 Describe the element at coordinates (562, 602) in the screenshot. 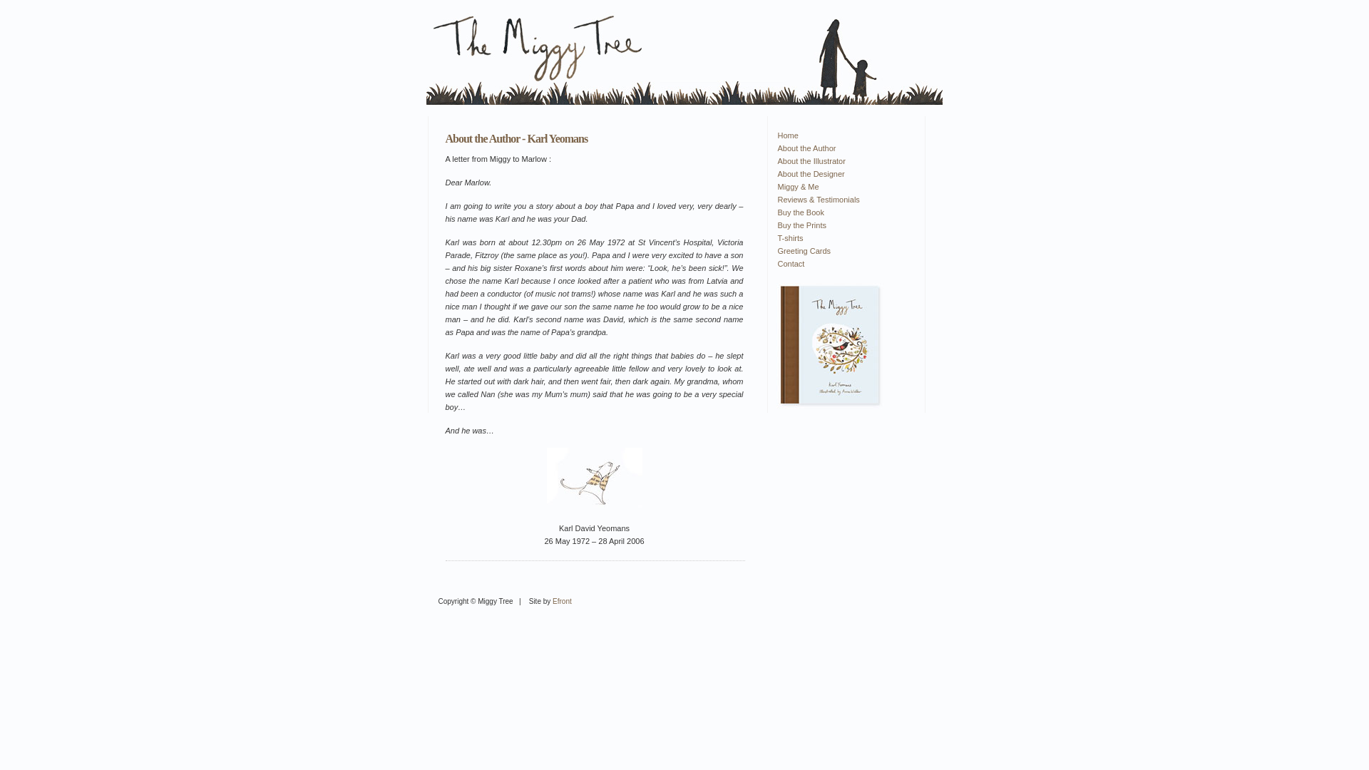

I see `Efront` at that location.